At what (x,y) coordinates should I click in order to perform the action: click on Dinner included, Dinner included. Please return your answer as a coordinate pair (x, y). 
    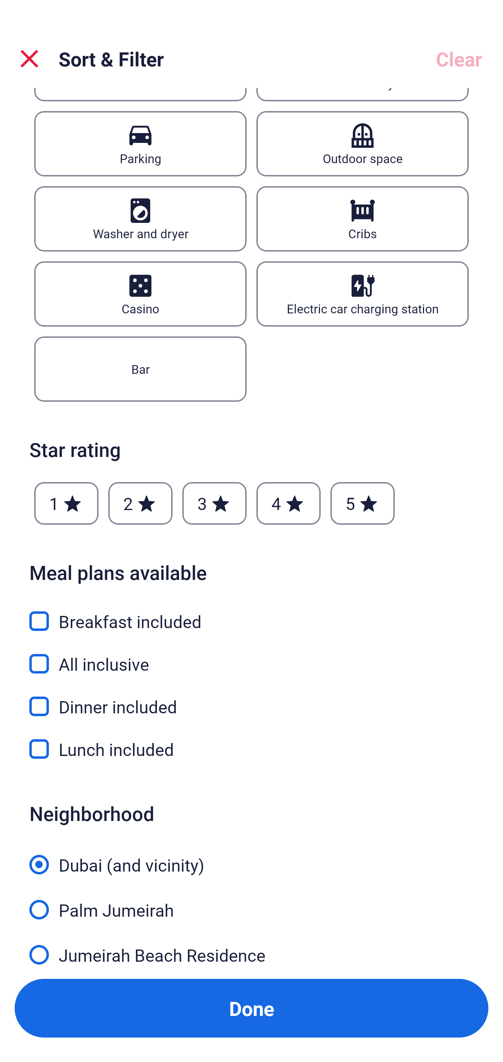
    Looking at the image, I should click on (251, 699).